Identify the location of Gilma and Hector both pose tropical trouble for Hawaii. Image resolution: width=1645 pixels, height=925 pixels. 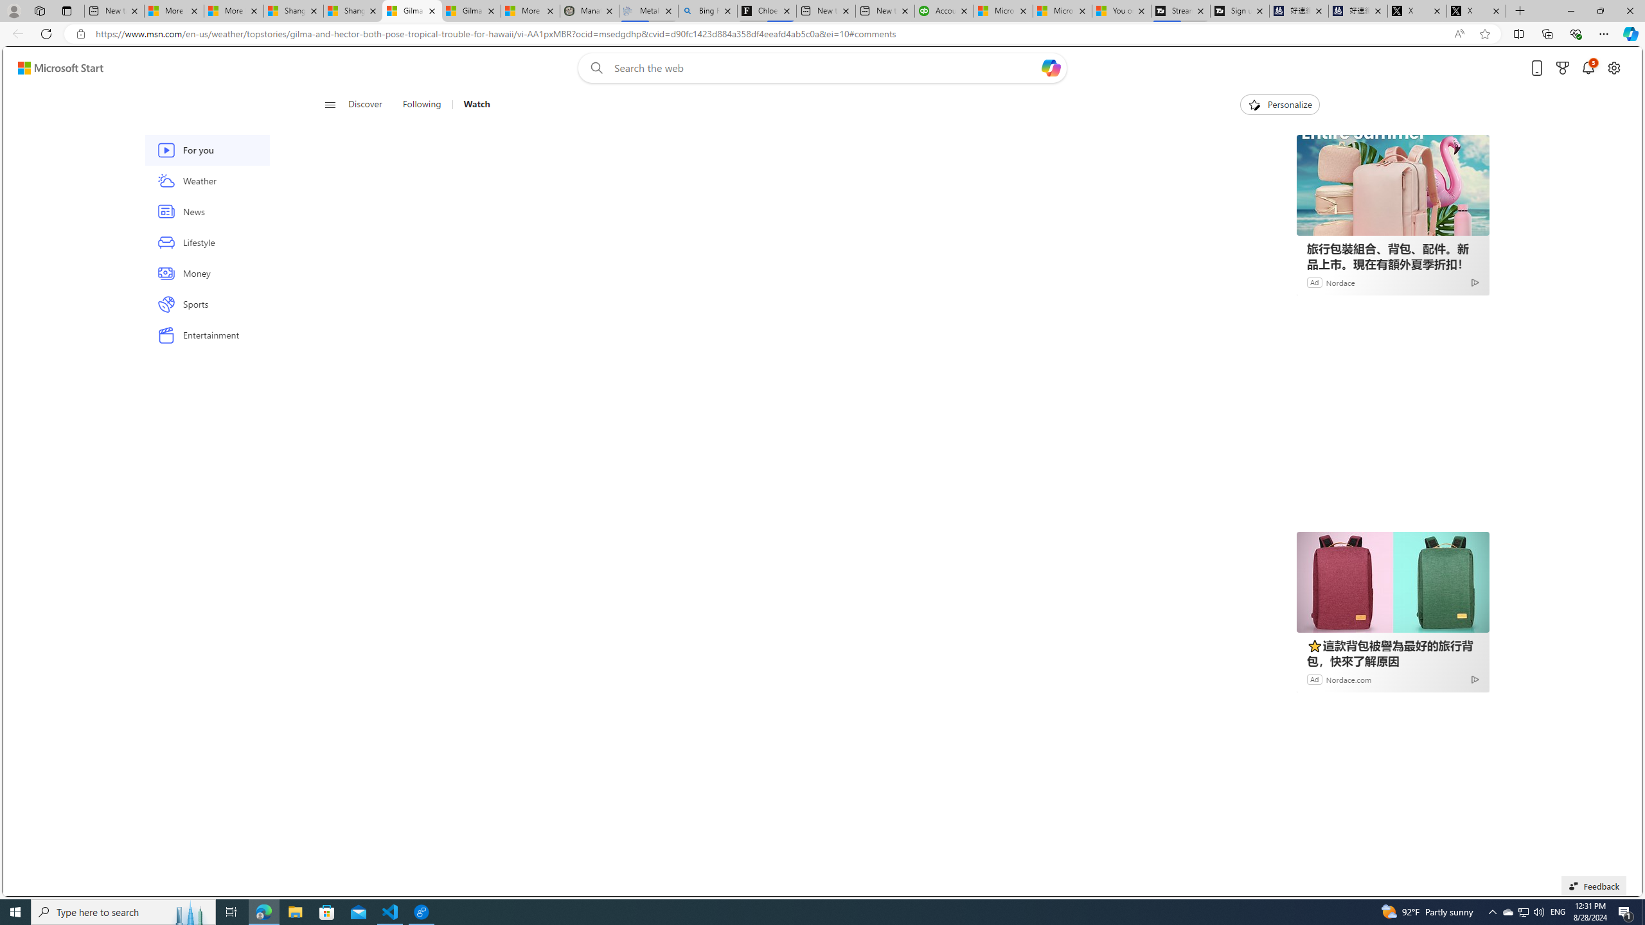
(471, 11).